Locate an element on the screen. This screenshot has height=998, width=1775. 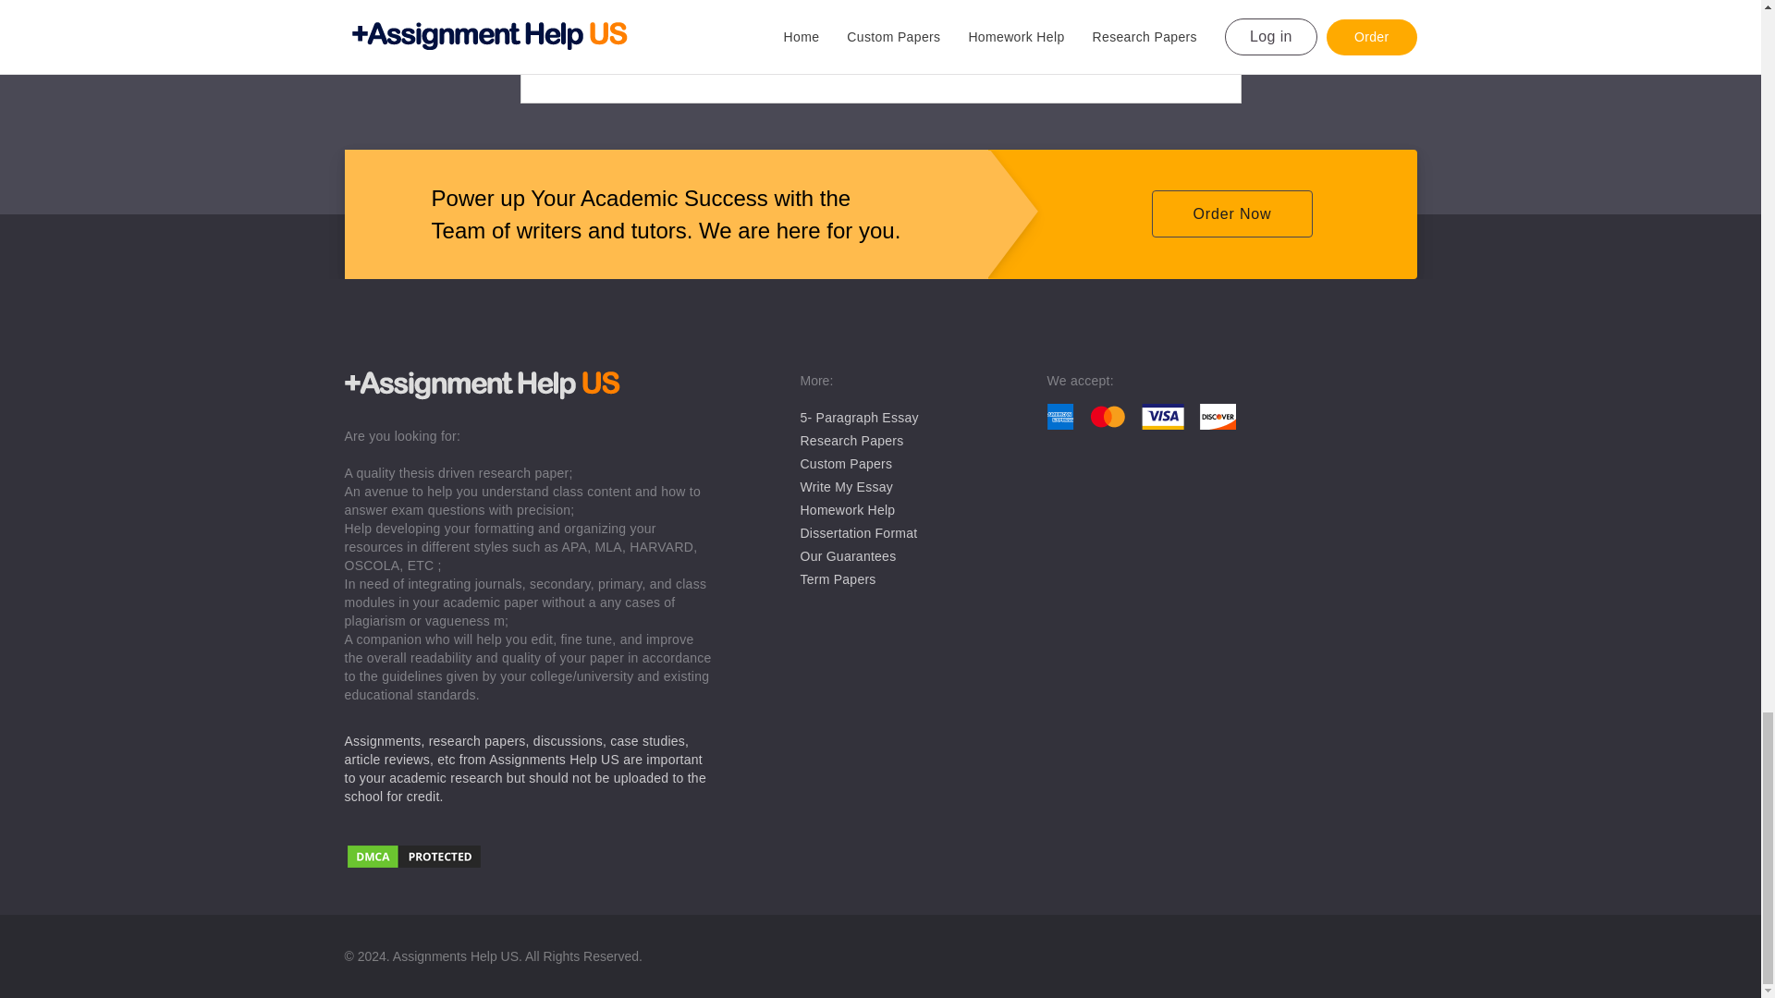
5- Paragraph Essay is located at coordinates (860, 418).